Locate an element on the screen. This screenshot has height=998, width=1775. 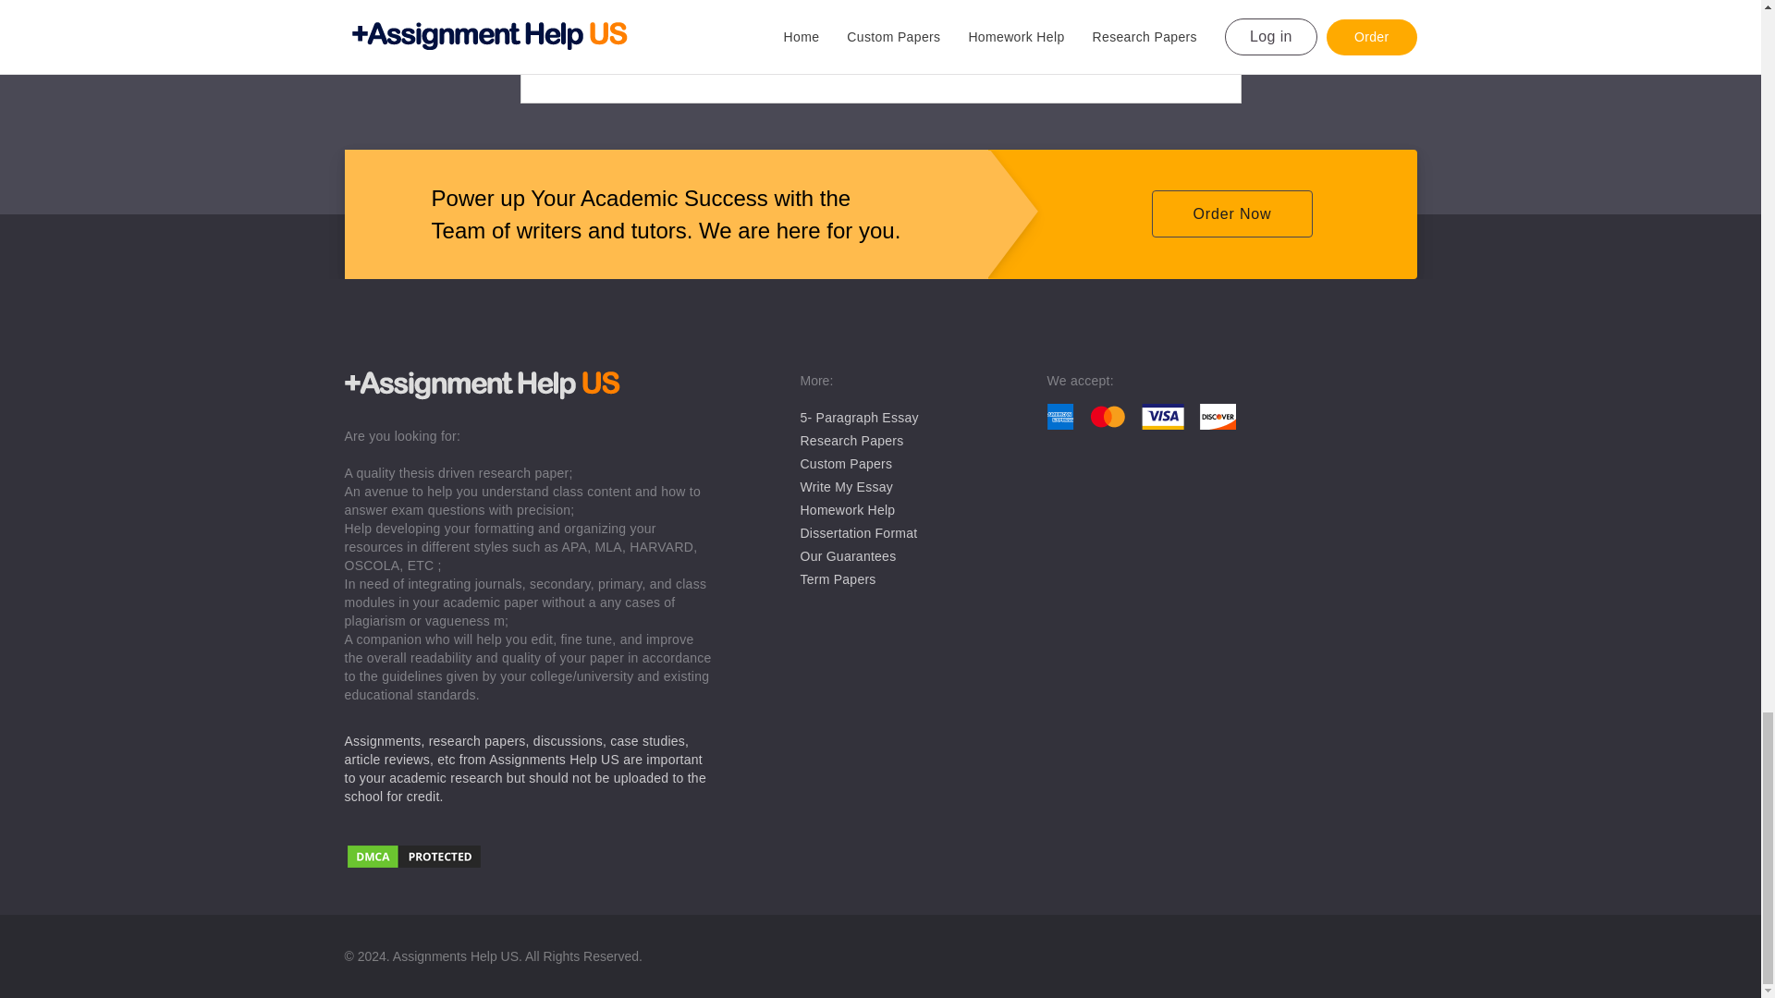
5- Paragraph Essay is located at coordinates (860, 418).